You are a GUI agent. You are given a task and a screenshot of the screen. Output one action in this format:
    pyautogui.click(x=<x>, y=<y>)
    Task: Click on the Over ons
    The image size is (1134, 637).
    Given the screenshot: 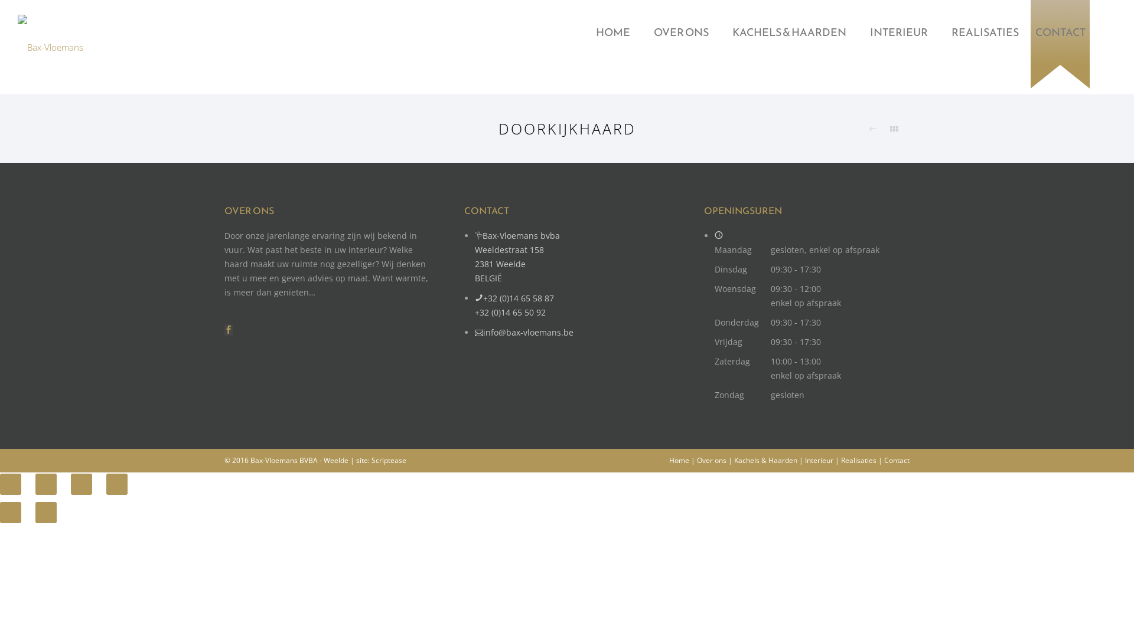 What is the action you would take?
    pyautogui.click(x=712, y=460)
    